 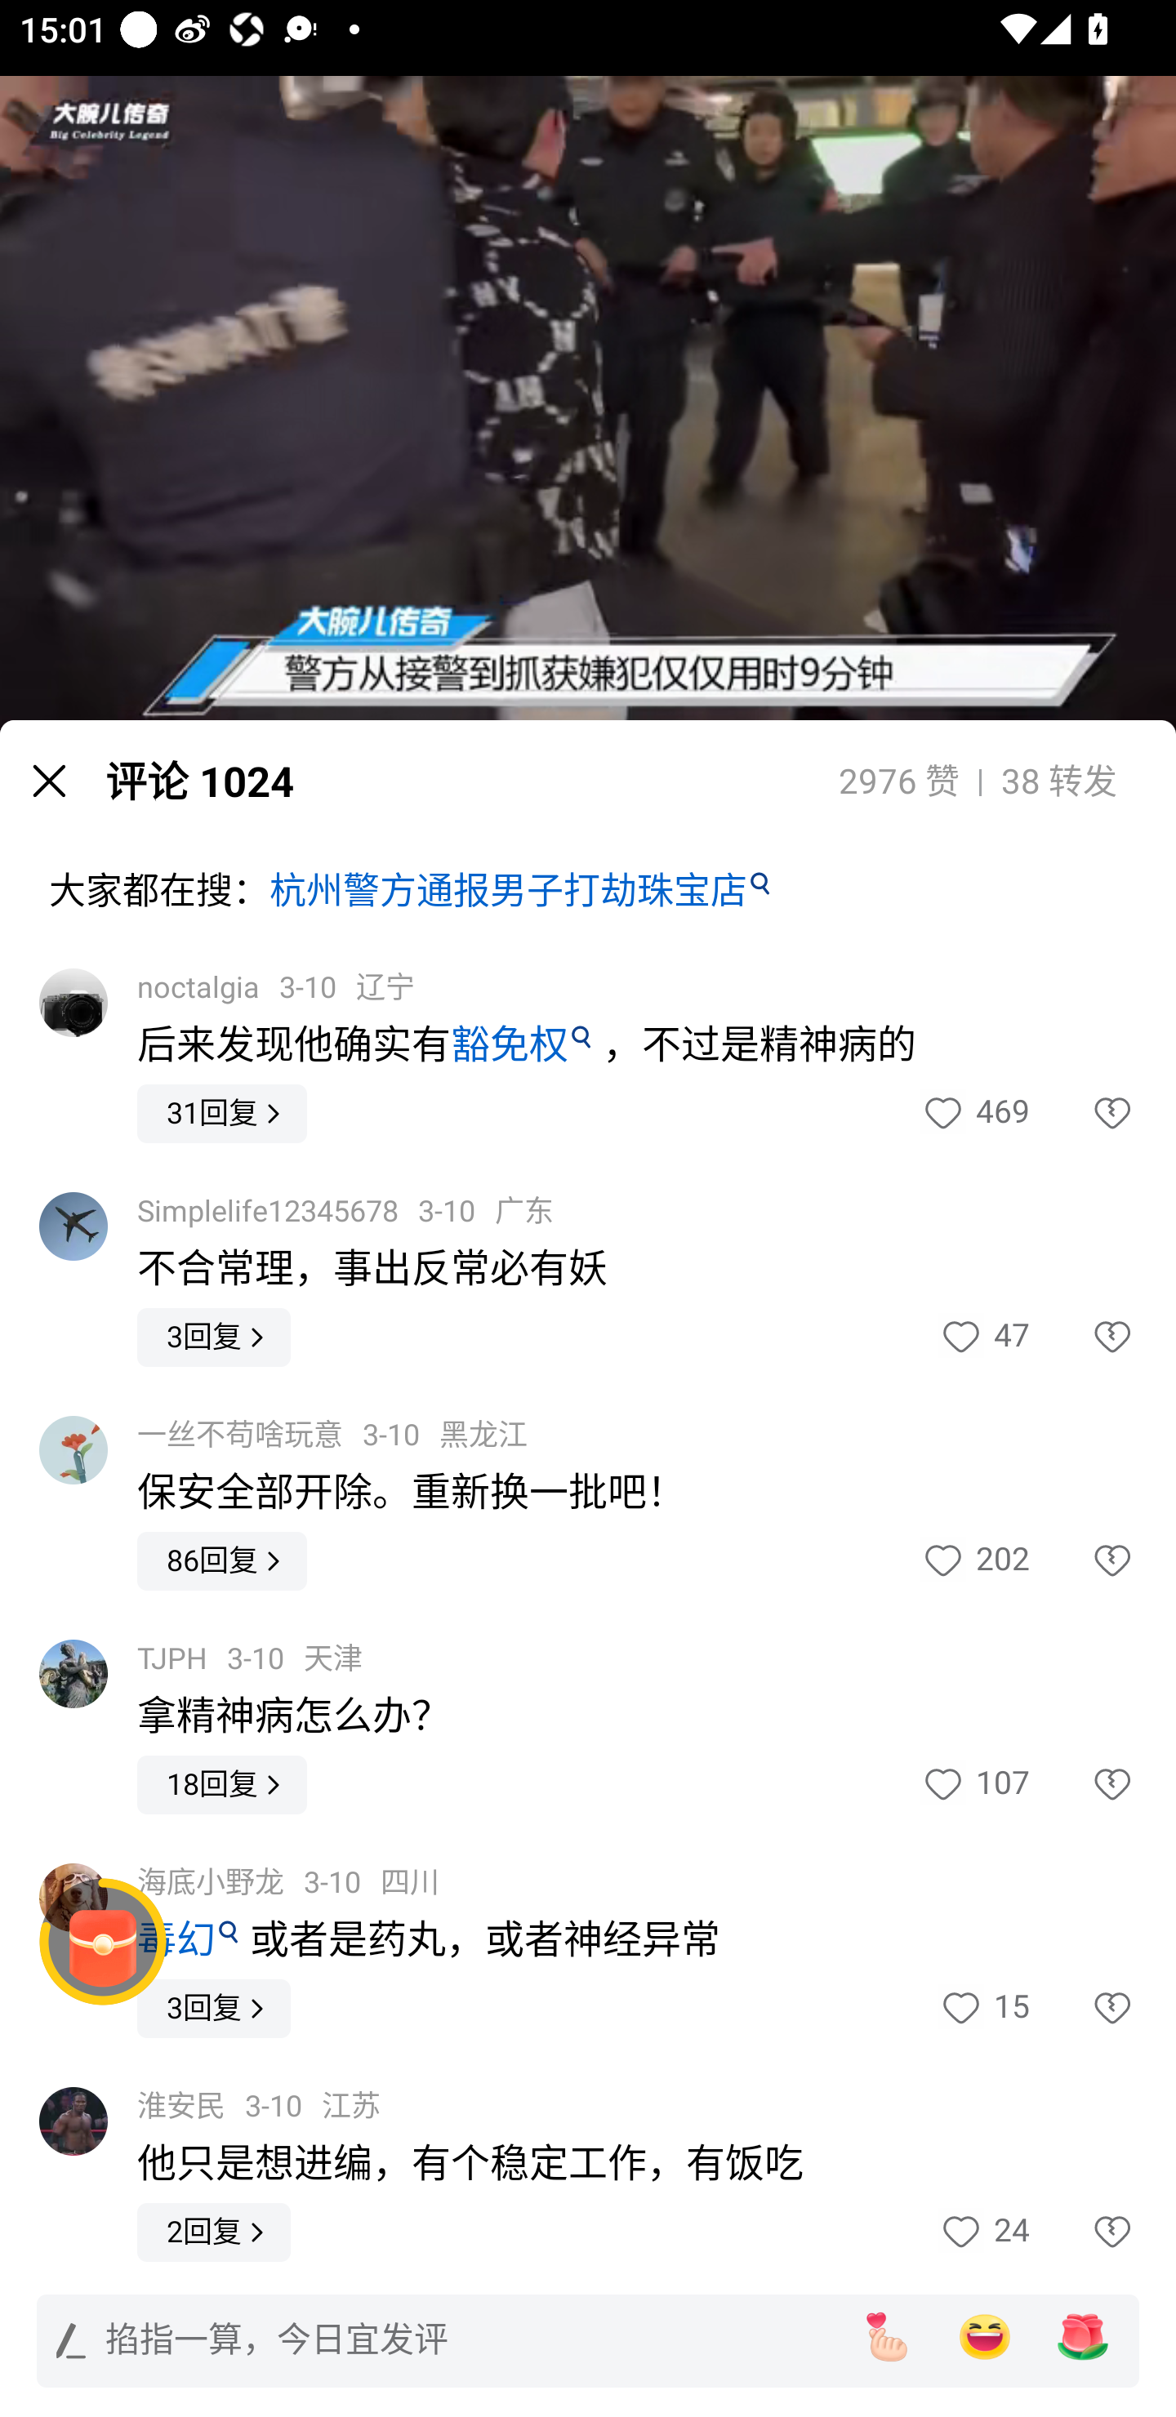 What do you see at coordinates (222, 1561) in the screenshot?
I see `86回复` at bounding box center [222, 1561].